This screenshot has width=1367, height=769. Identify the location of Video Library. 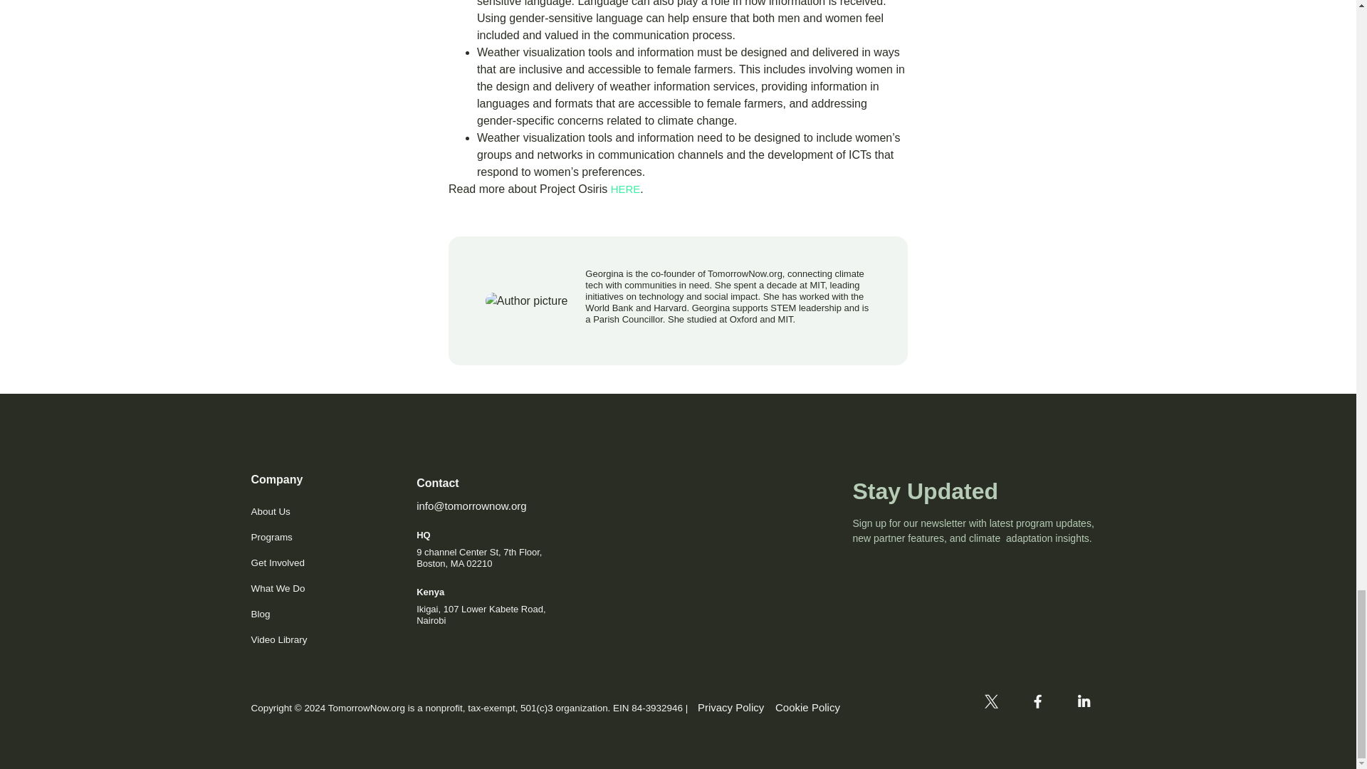
(278, 639).